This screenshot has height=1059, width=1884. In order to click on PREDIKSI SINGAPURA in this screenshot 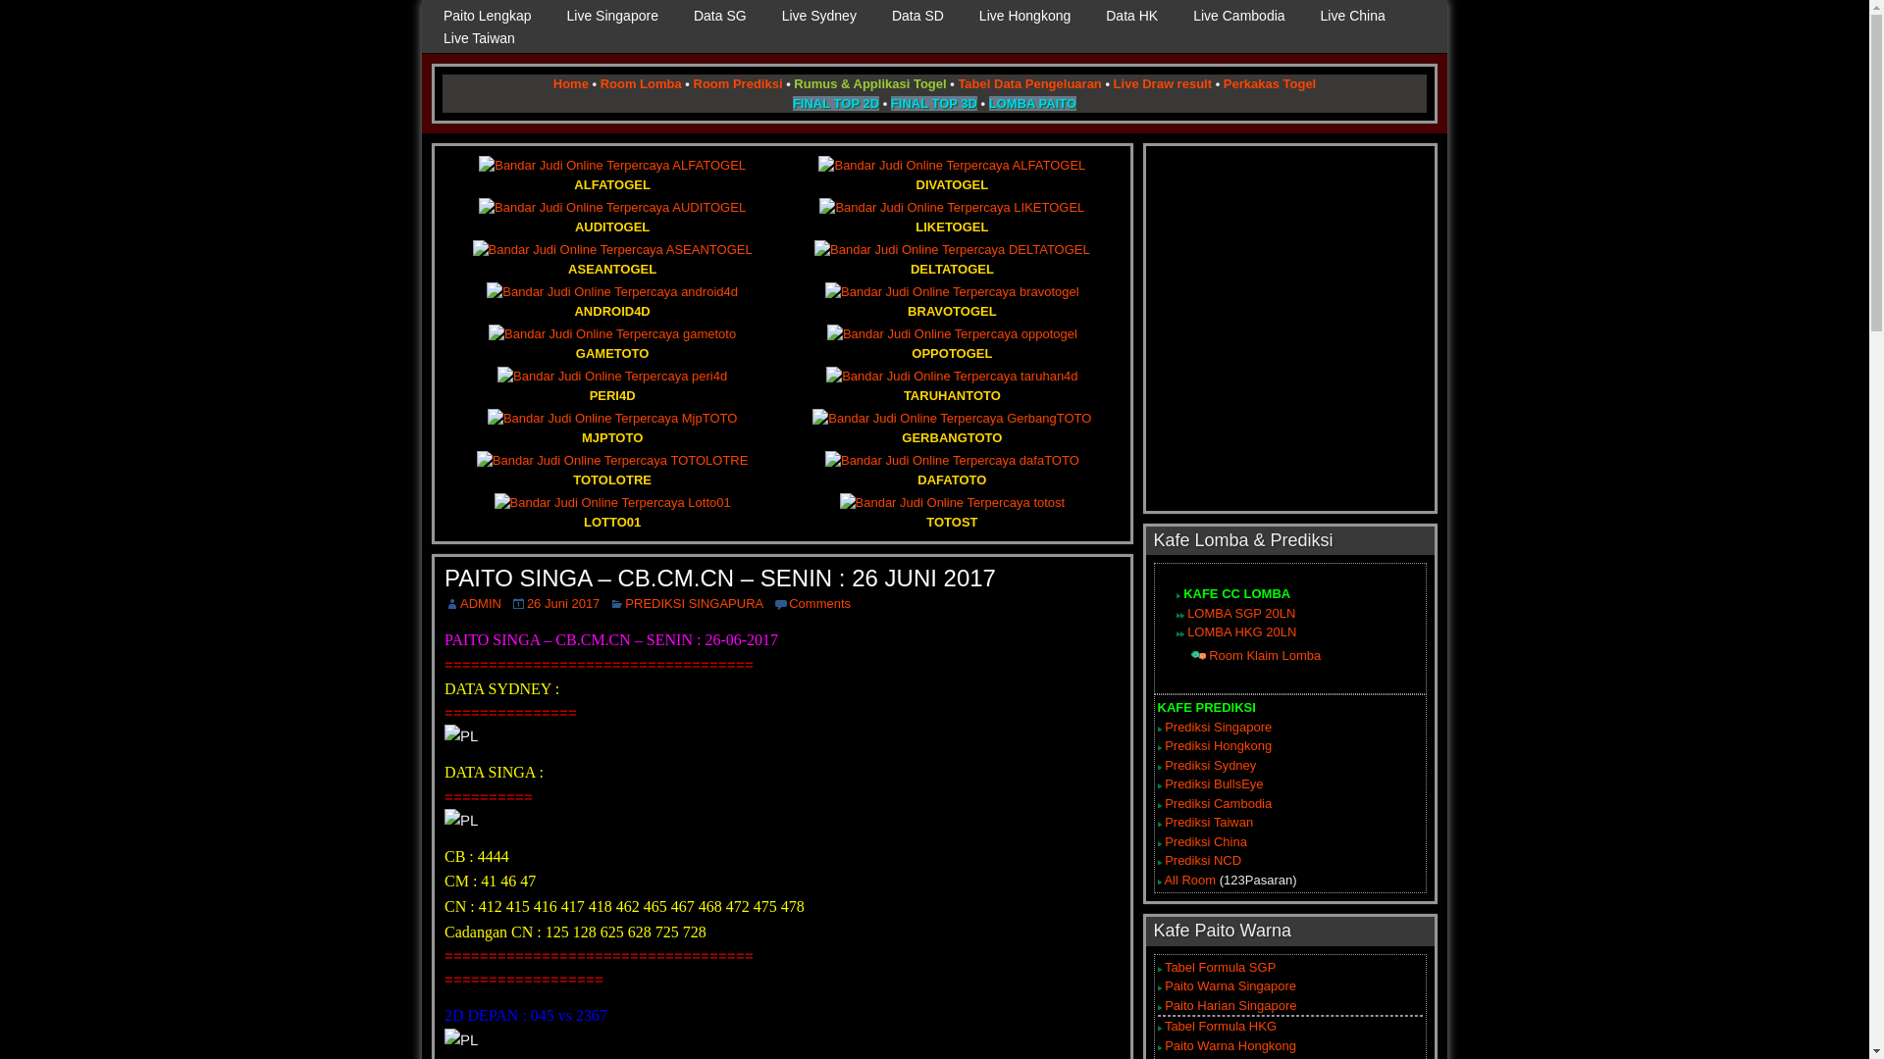, I will do `click(695, 604)`.